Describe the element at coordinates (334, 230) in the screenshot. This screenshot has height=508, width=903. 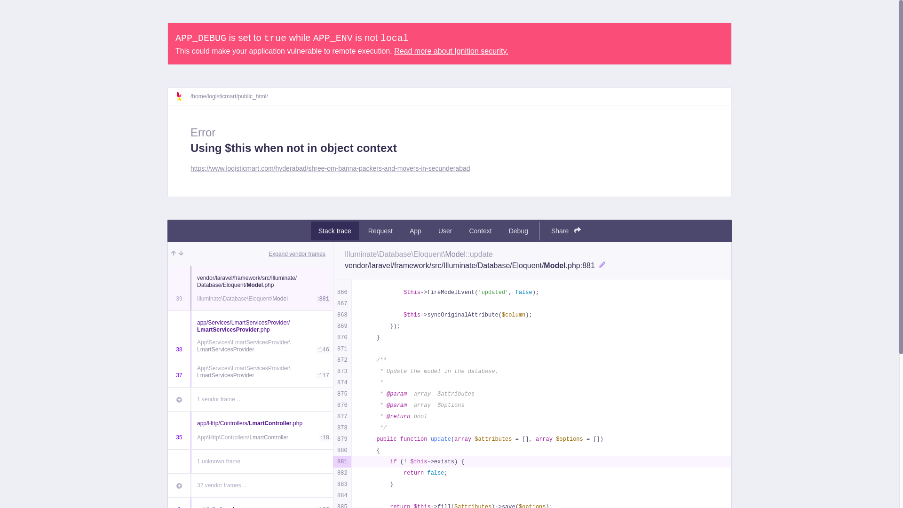
I see `Stack trace` at that location.